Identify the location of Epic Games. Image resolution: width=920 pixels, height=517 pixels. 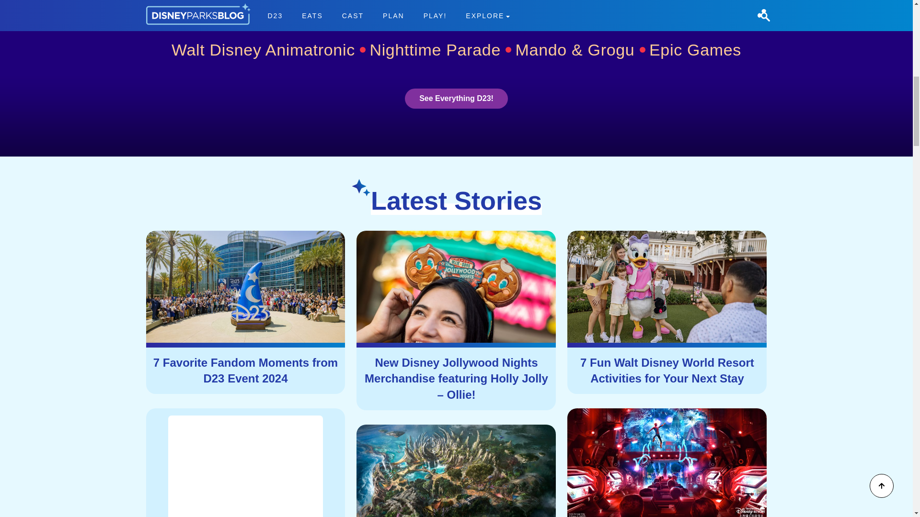
(695, 50).